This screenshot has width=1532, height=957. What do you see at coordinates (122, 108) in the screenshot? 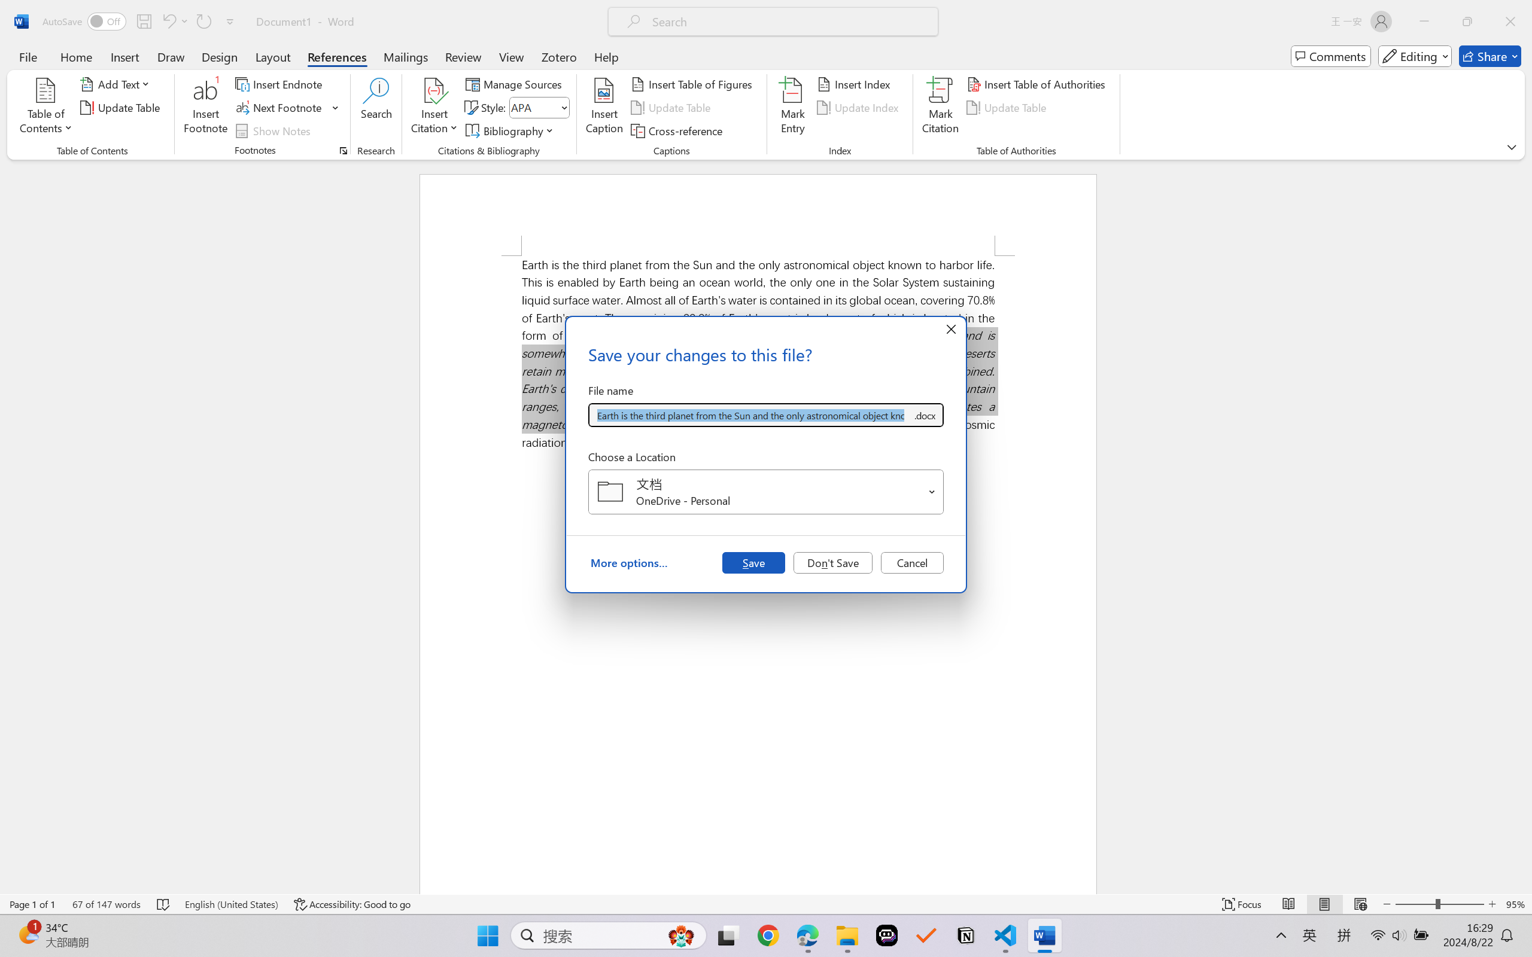
I see `Update Table...` at bounding box center [122, 108].